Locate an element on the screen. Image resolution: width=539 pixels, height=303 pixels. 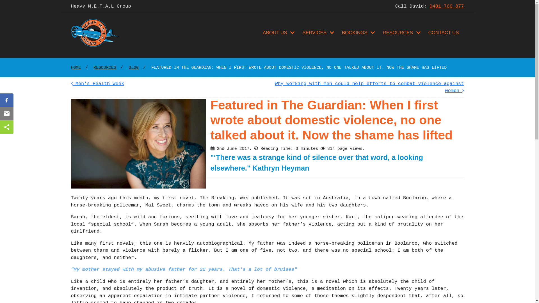
CONTACT US is located at coordinates (444, 33).